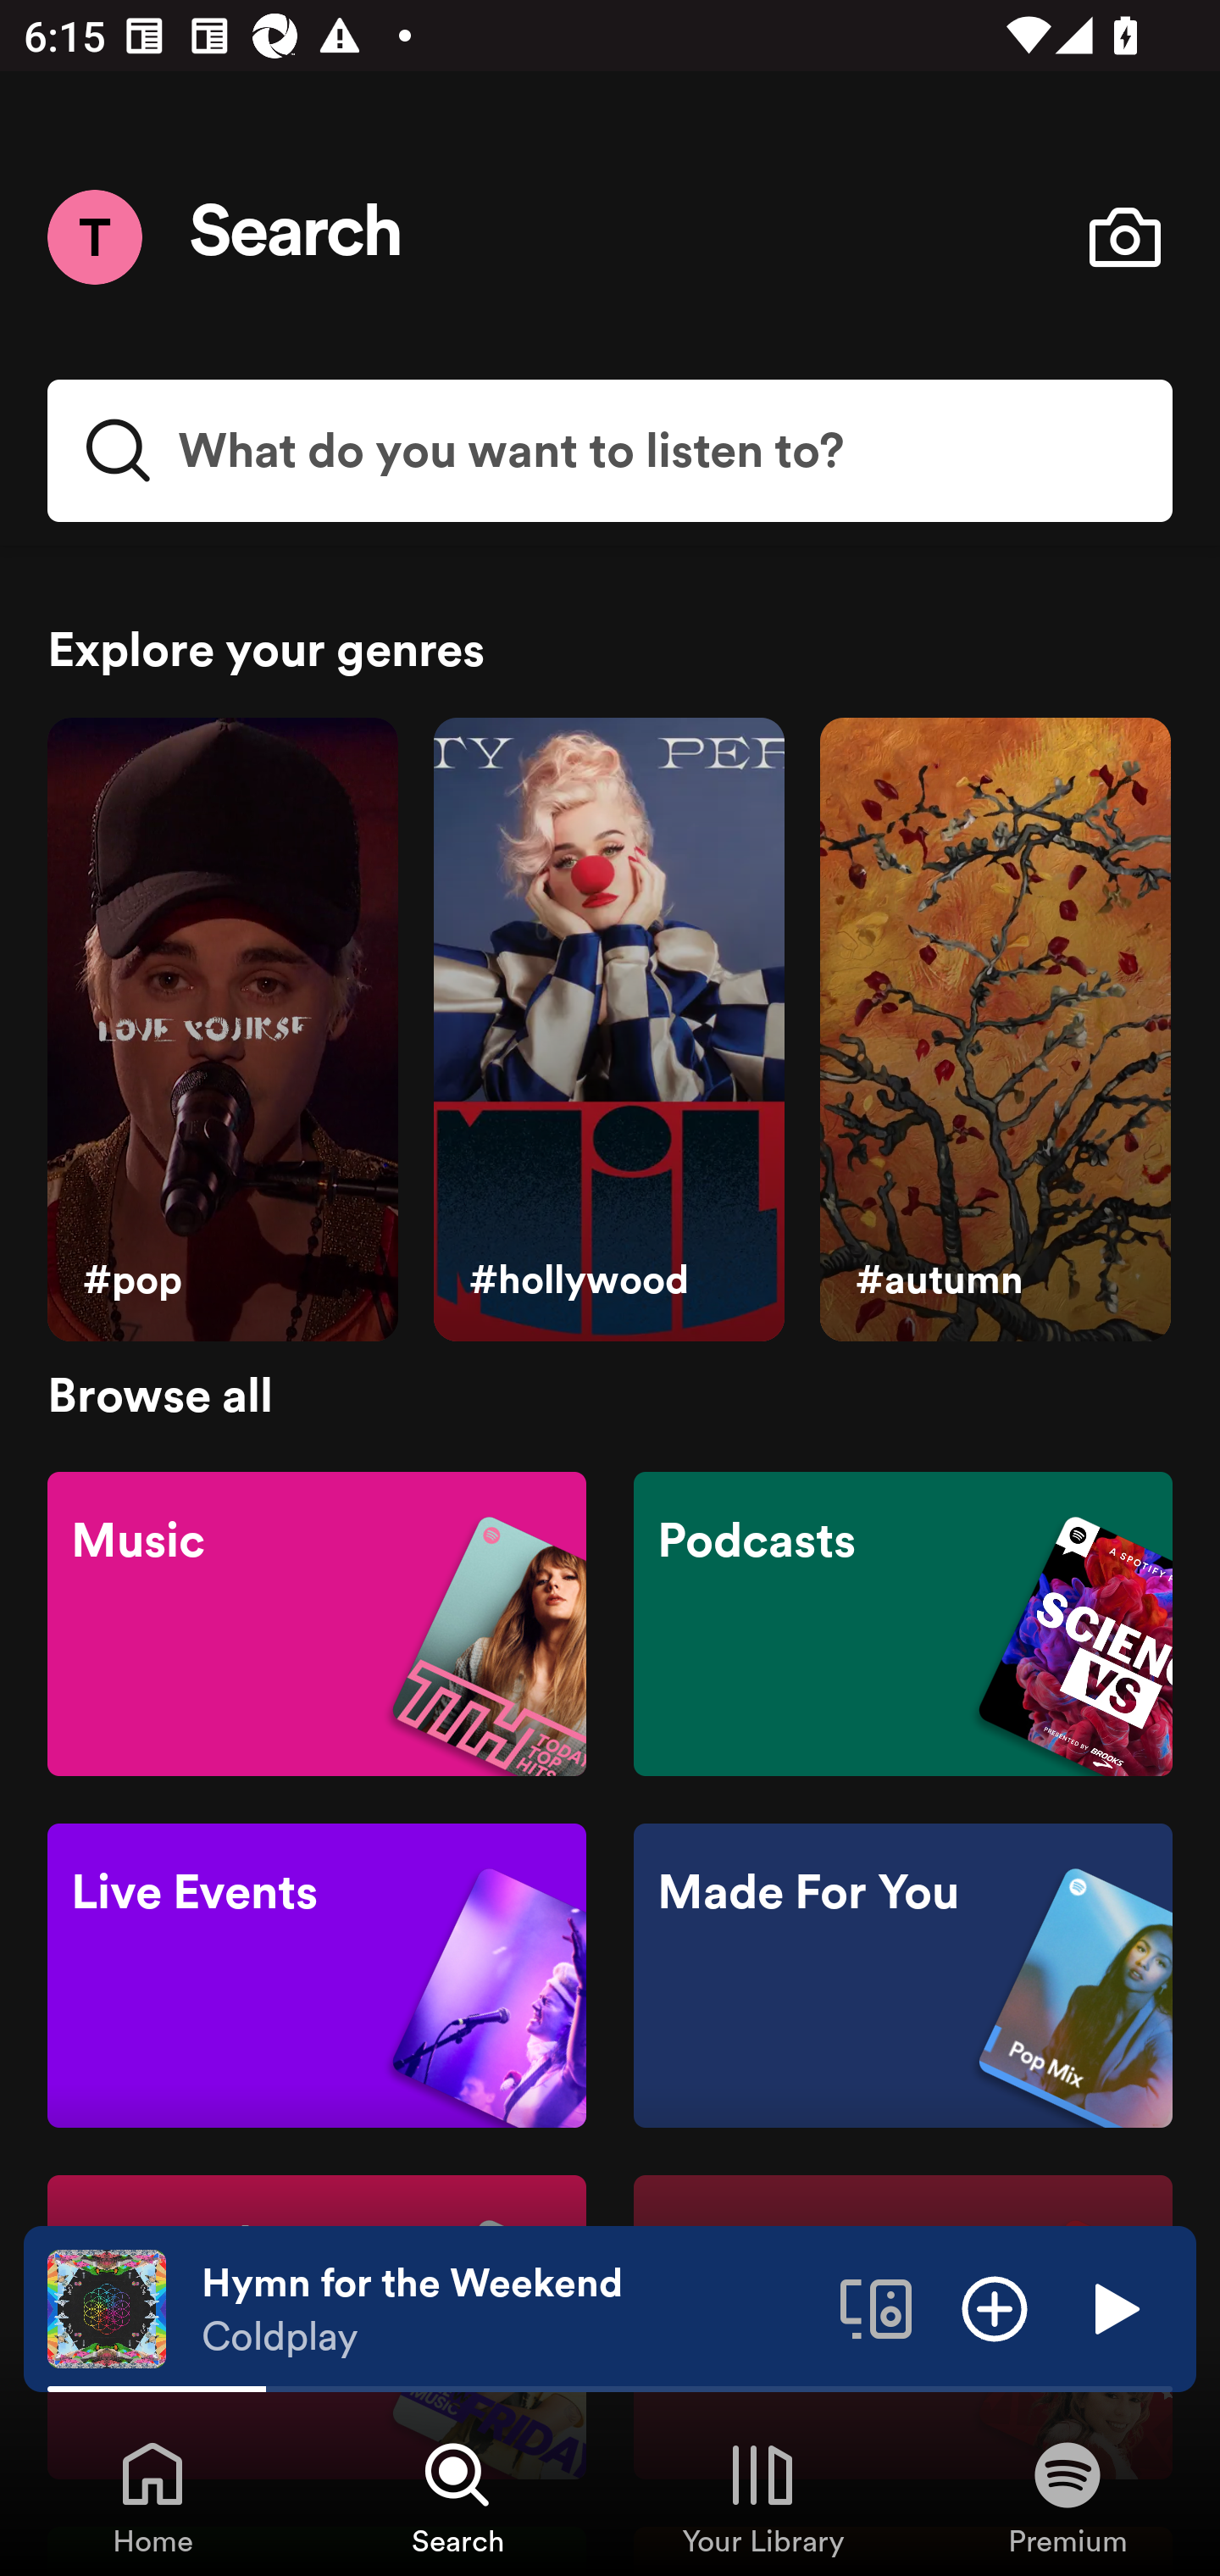 Image resolution: width=1220 pixels, height=2576 pixels. Describe the element at coordinates (762, 2496) in the screenshot. I see `Your Library, Tab 3 of 4 Your Library Your Library` at that location.